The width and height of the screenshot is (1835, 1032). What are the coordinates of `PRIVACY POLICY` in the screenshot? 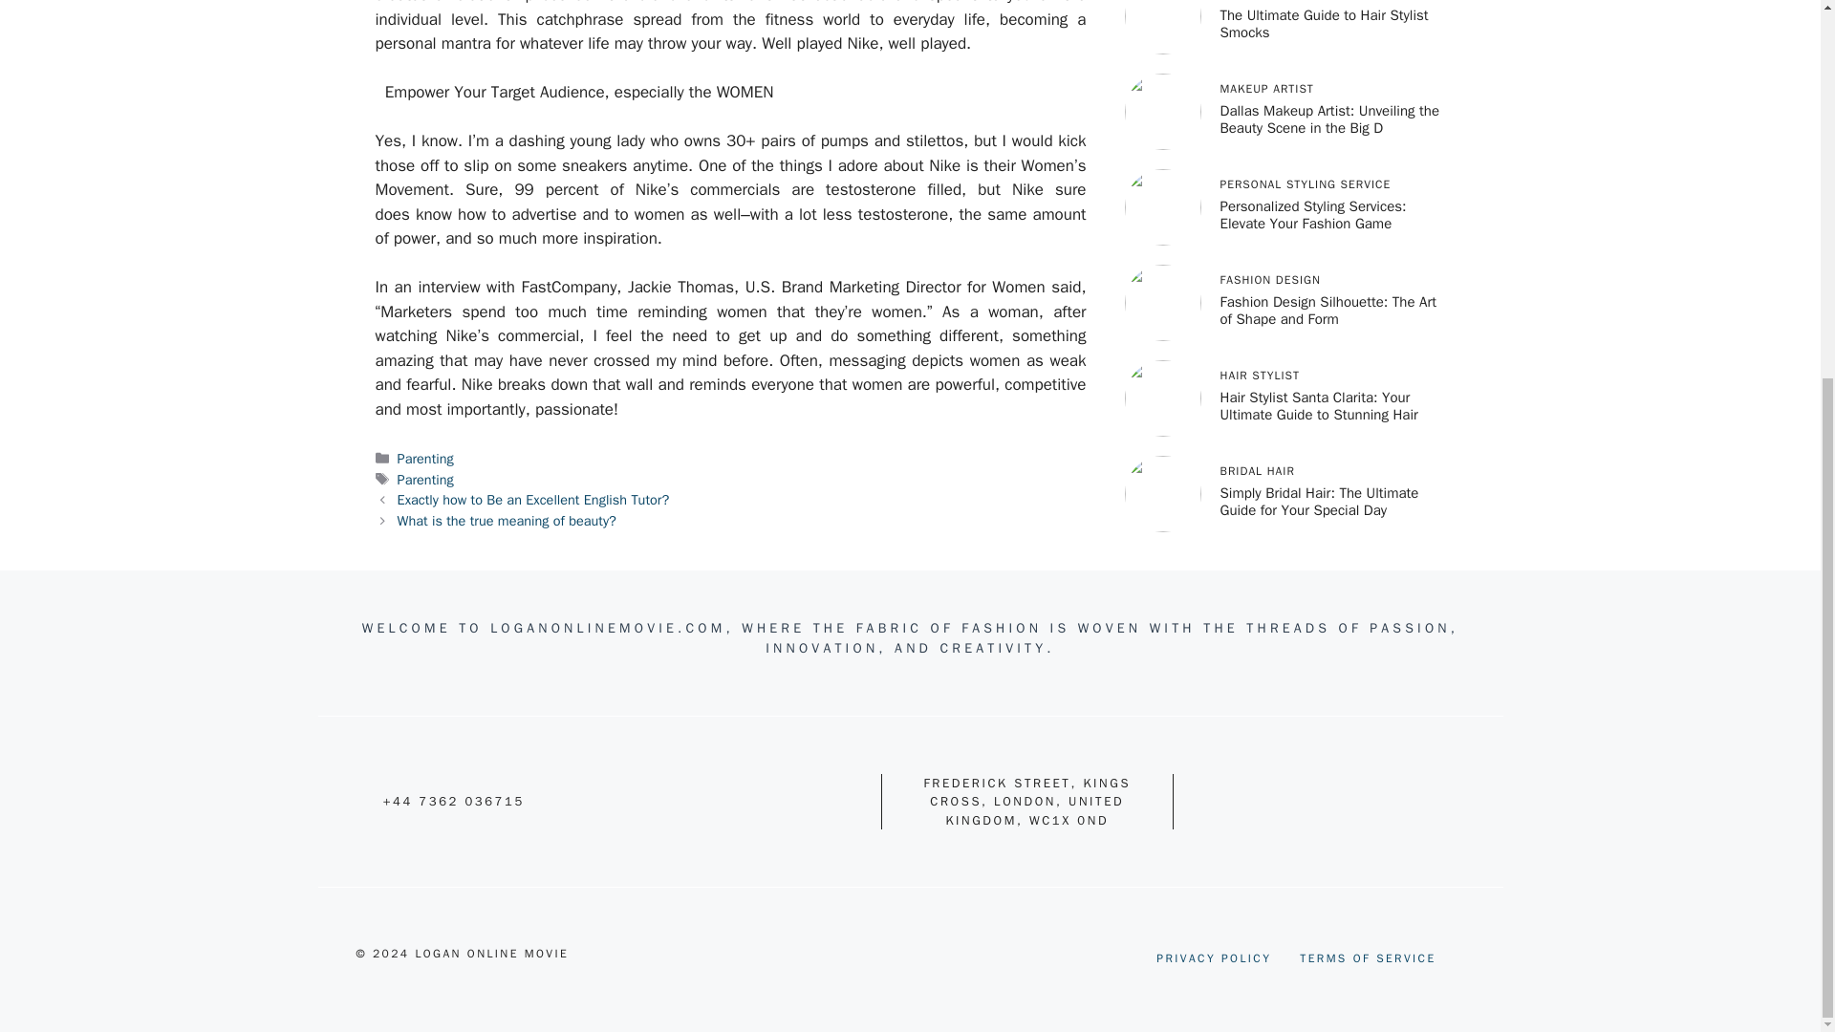 It's located at (1214, 957).